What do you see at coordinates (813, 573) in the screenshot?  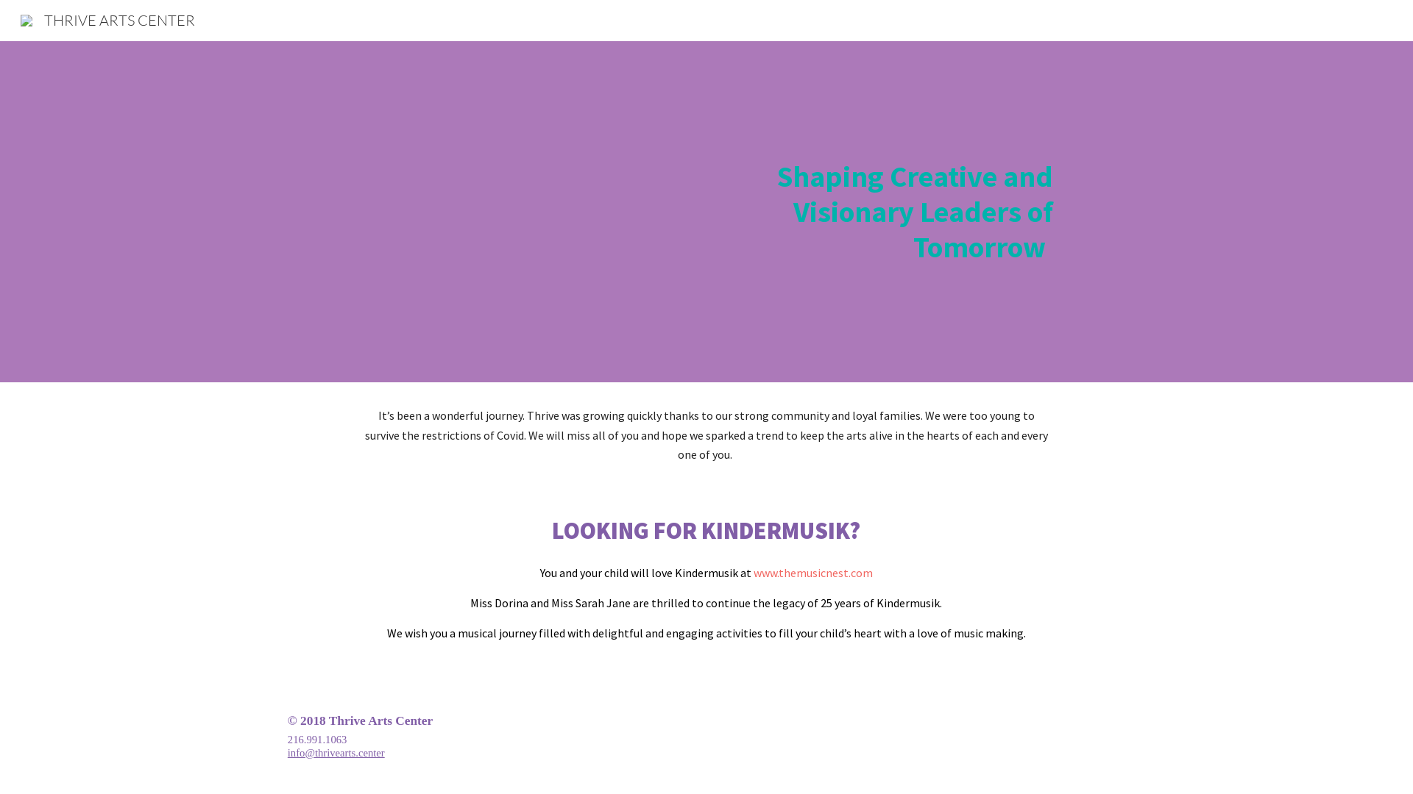 I see `www.themusicnest.com` at bounding box center [813, 573].